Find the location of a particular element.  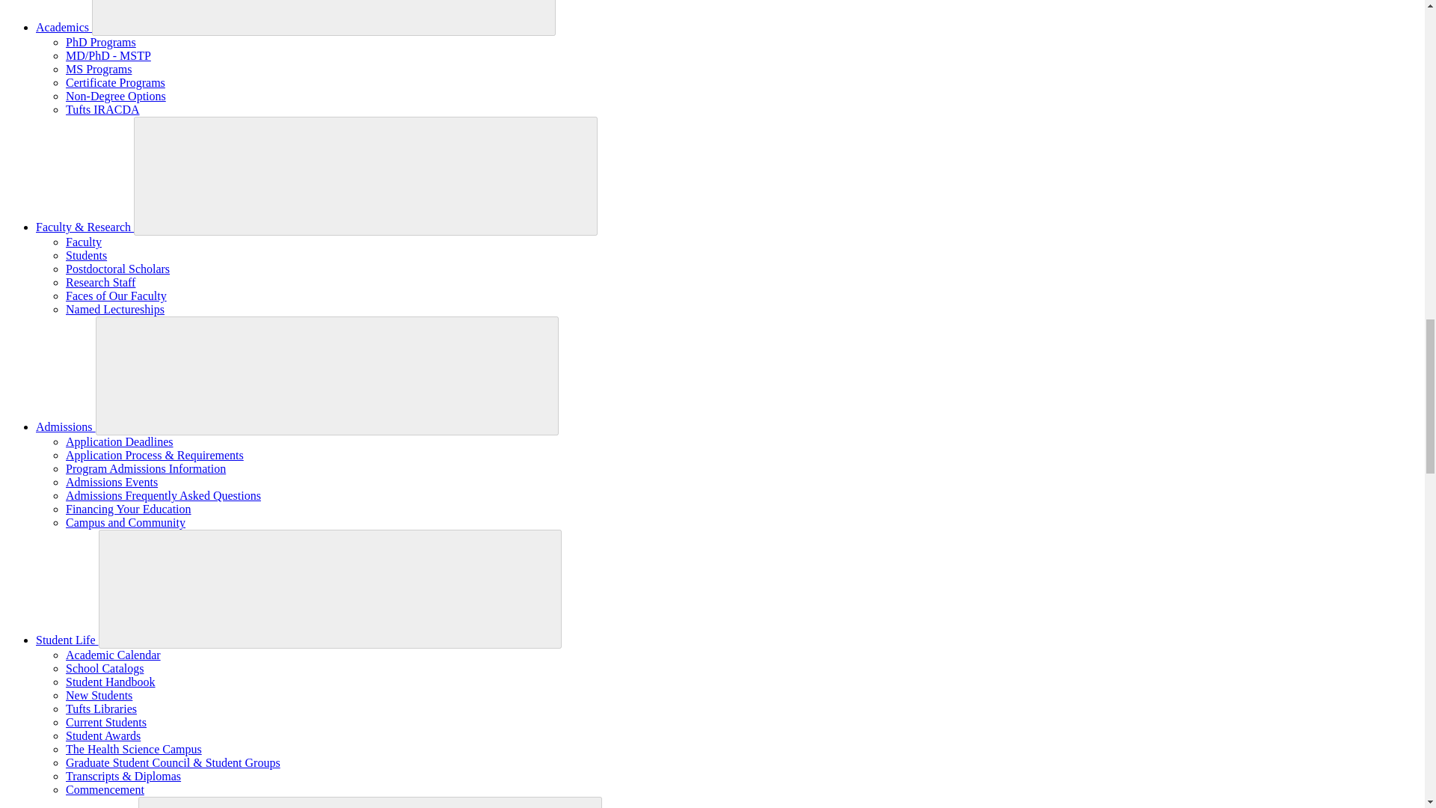

PhD Programs is located at coordinates (101, 42).